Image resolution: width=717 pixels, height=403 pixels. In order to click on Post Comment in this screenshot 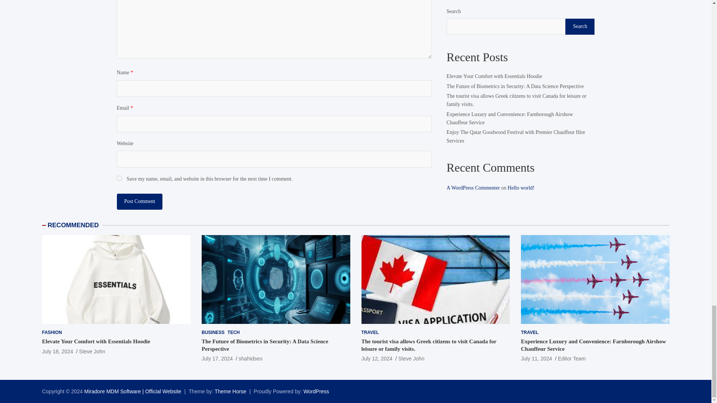, I will do `click(139, 201)`.